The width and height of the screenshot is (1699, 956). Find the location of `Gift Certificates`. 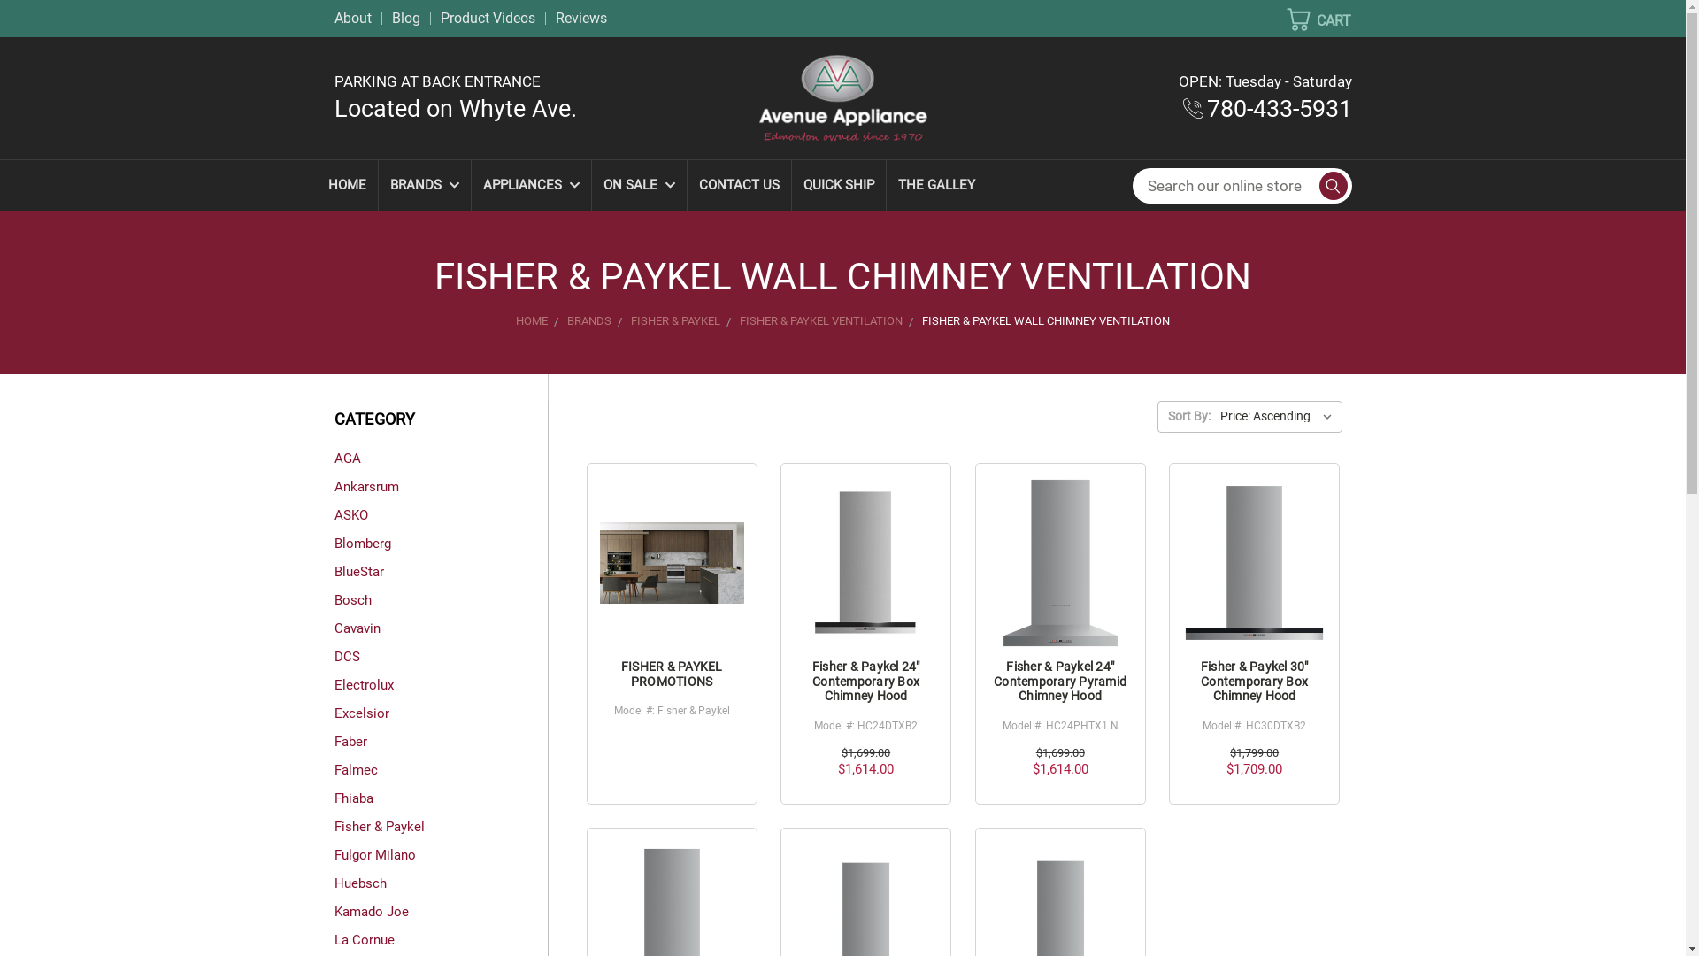

Gift Certificates is located at coordinates (1306, 50).